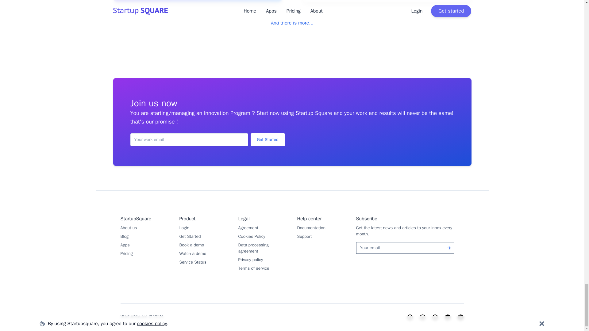 This screenshot has height=331, width=589. What do you see at coordinates (191, 245) in the screenshot?
I see `Book a demo` at bounding box center [191, 245].